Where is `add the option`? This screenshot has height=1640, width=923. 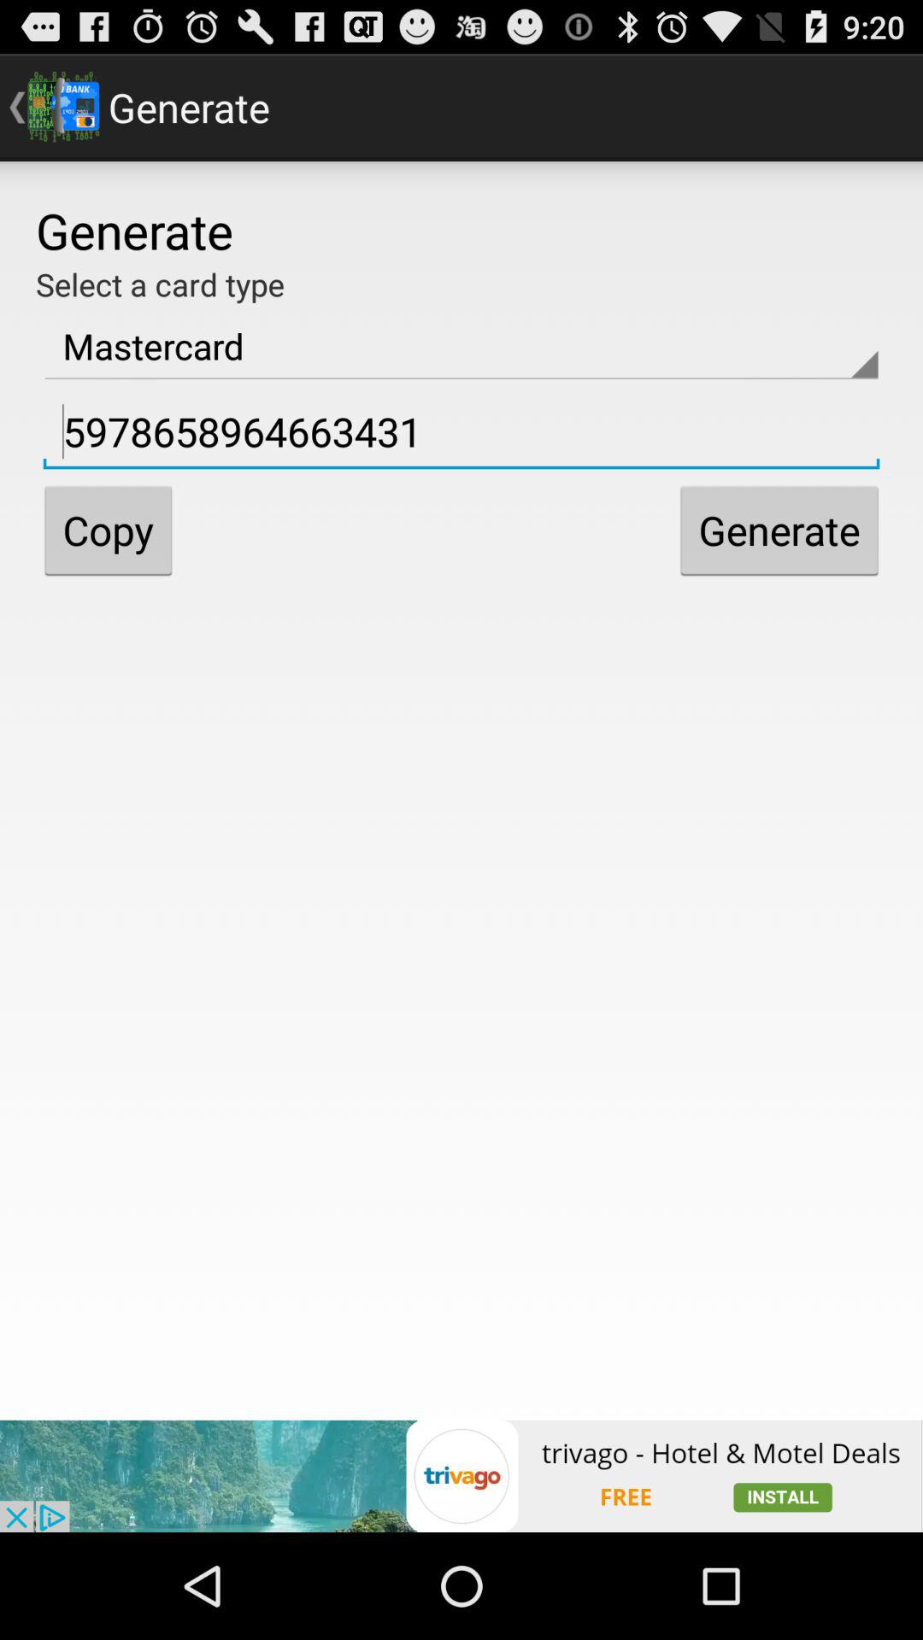 add the option is located at coordinates (461, 1476).